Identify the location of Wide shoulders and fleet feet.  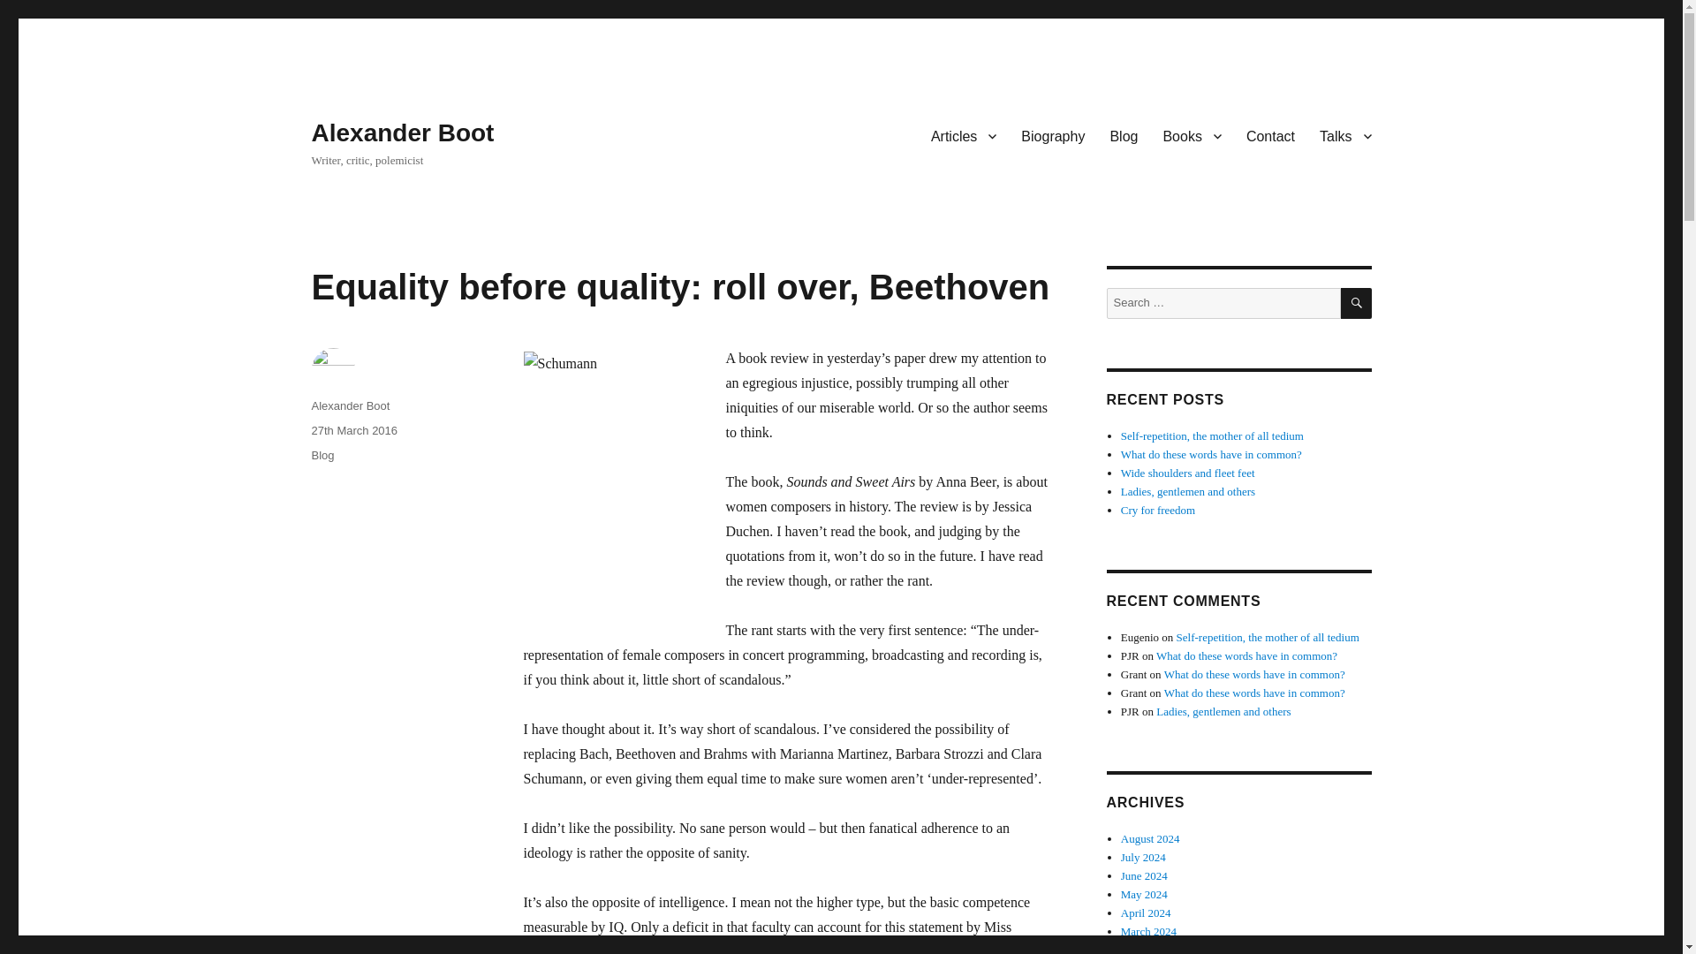
(1187, 473).